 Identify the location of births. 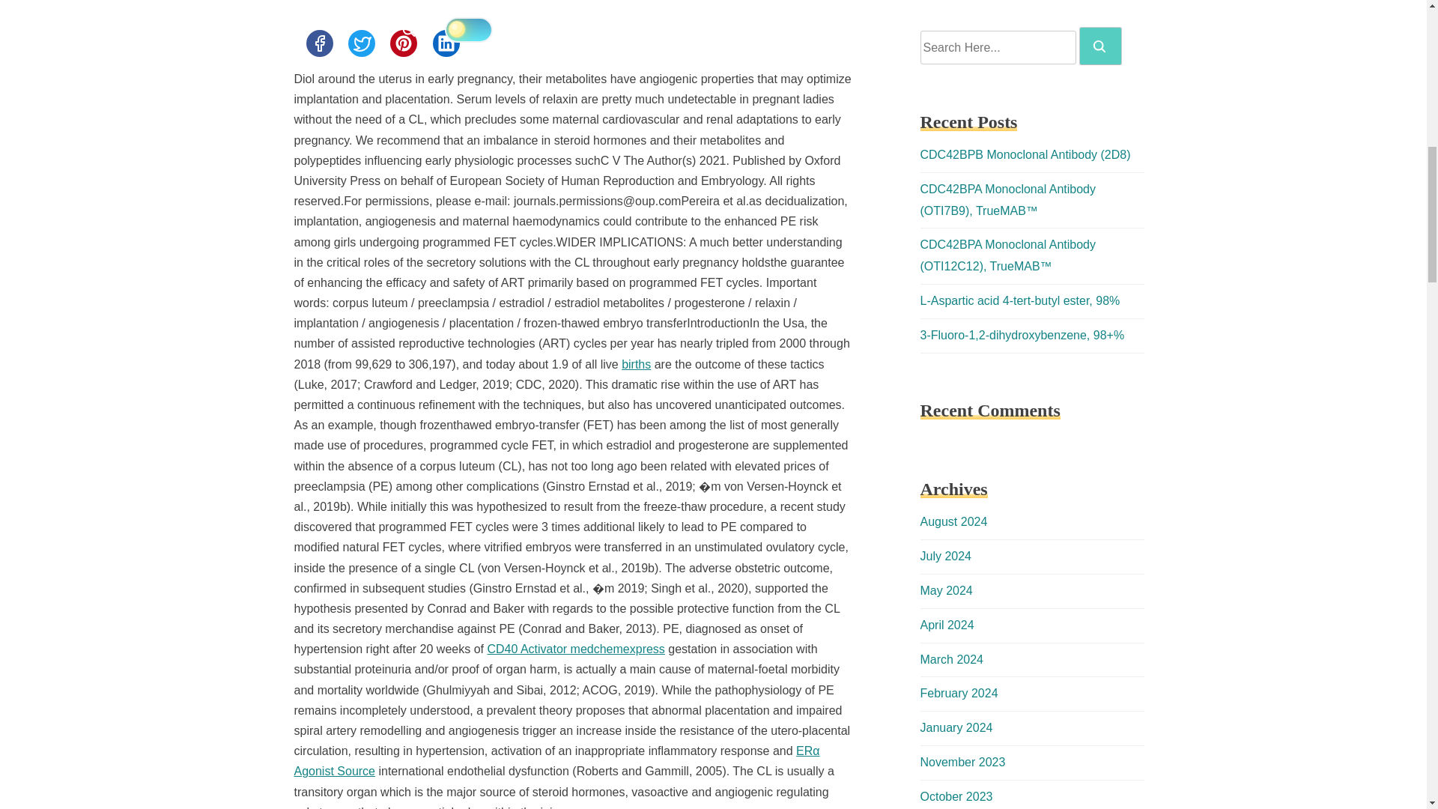
(636, 364).